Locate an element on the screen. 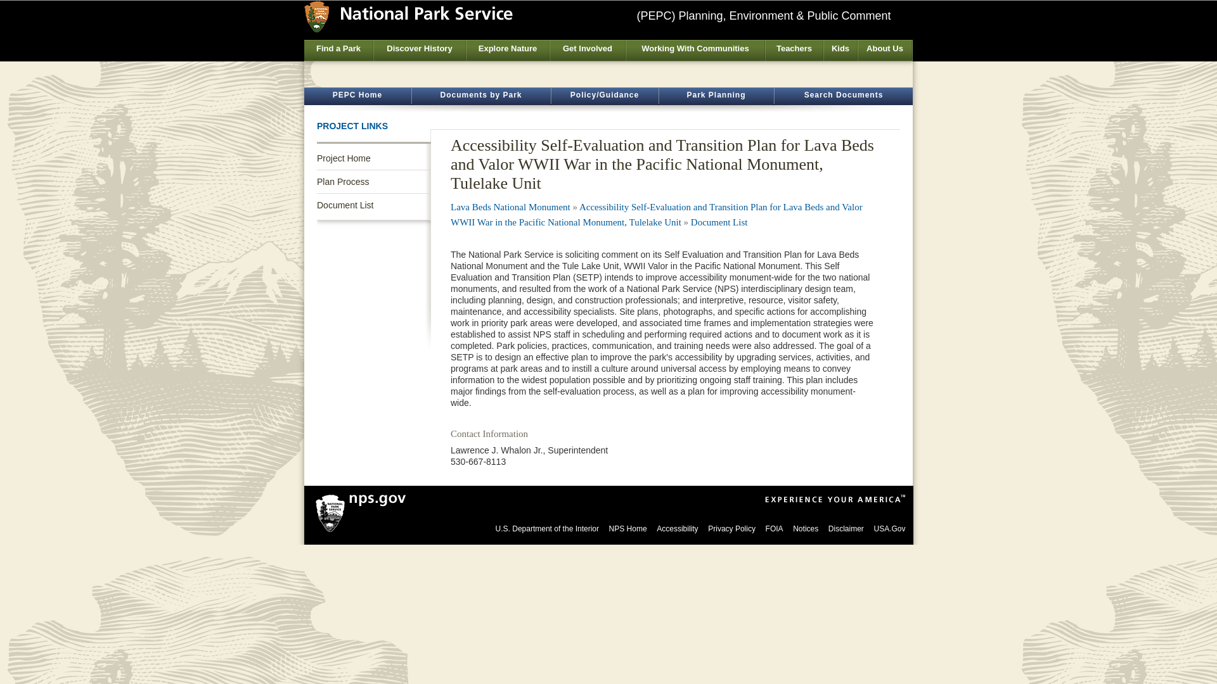  Project Home is located at coordinates (373, 158).